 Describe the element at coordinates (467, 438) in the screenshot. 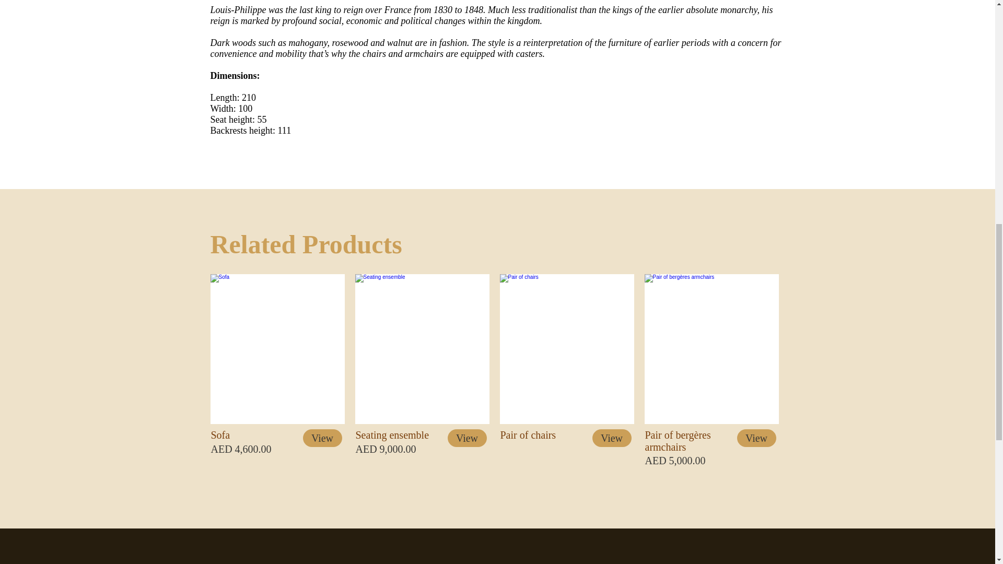

I see `View` at that location.